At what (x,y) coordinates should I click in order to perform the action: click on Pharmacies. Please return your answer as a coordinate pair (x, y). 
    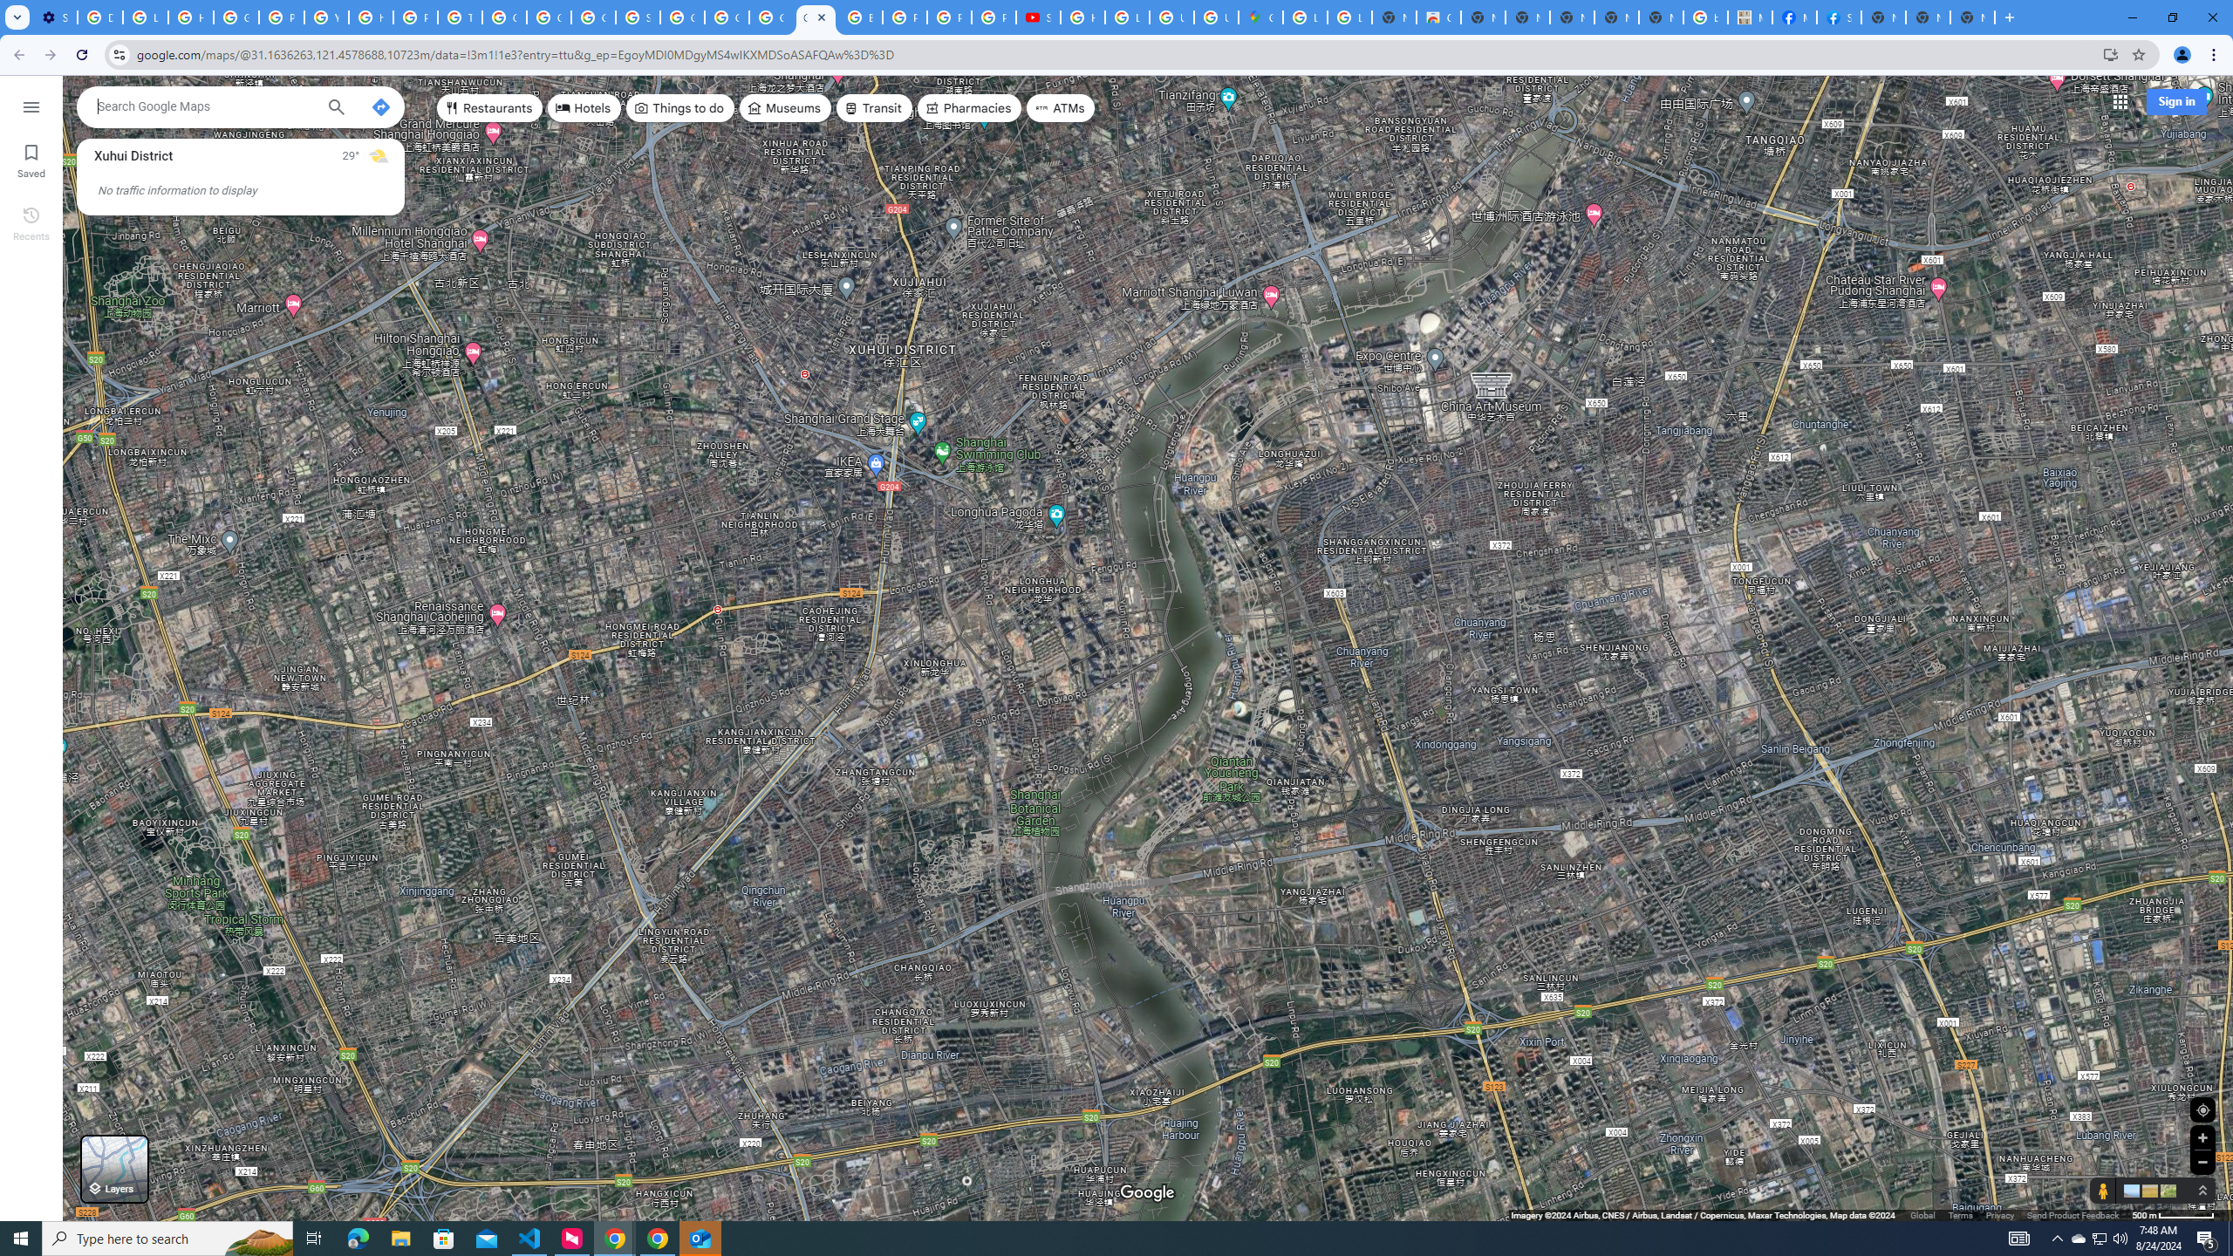
    Looking at the image, I should click on (970, 108).